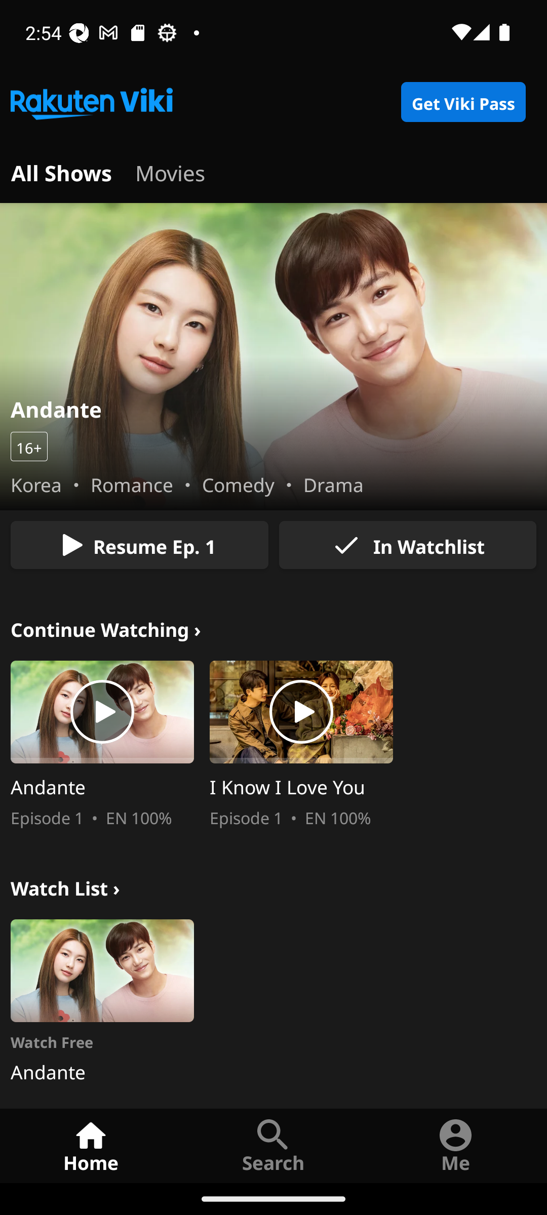 Image resolution: width=547 pixels, height=1215 pixels. Describe the element at coordinates (170, 171) in the screenshot. I see `home_tab_movies Movies` at that location.